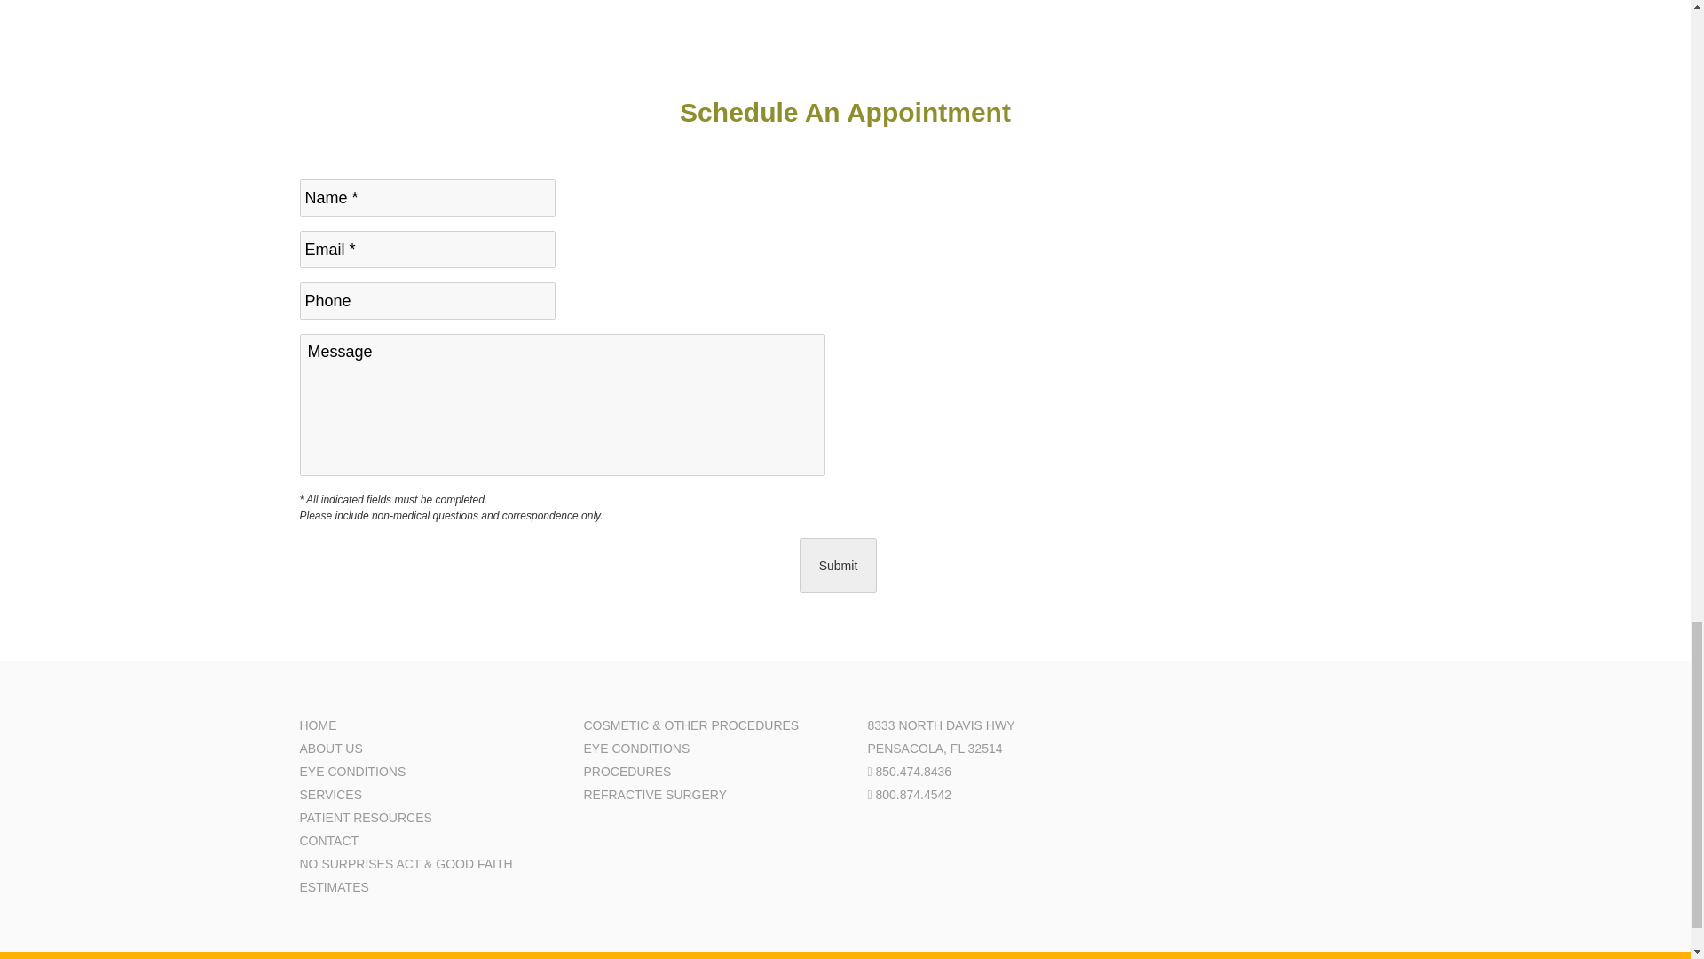 This screenshot has width=1704, height=959. What do you see at coordinates (838, 565) in the screenshot?
I see `Submit` at bounding box center [838, 565].